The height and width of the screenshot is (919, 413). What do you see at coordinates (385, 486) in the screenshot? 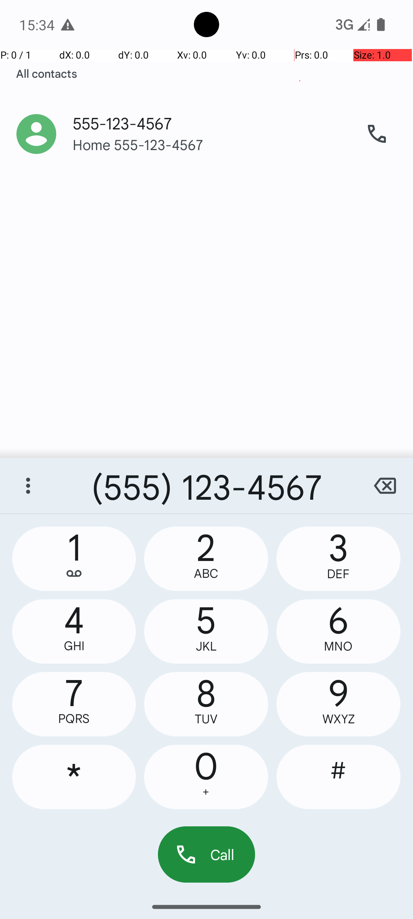
I see `backspace` at bounding box center [385, 486].